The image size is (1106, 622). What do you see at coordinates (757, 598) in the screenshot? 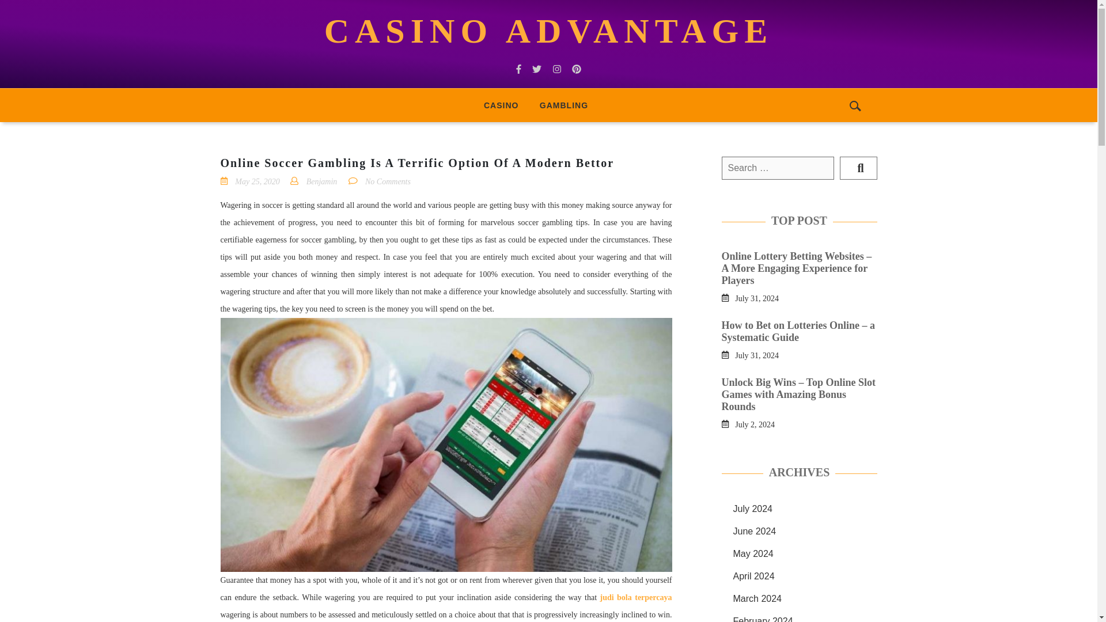
I see `March 2024` at bounding box center [757, 598].